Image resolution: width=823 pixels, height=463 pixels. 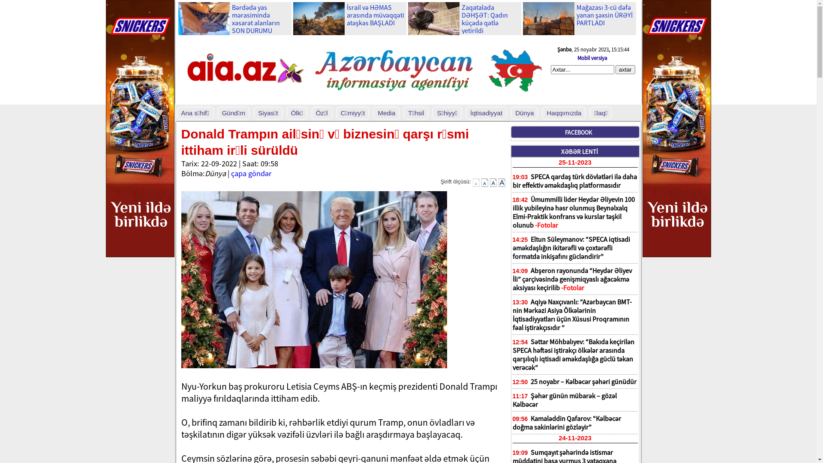 I want to click on Media, so click(x=387, y=113).